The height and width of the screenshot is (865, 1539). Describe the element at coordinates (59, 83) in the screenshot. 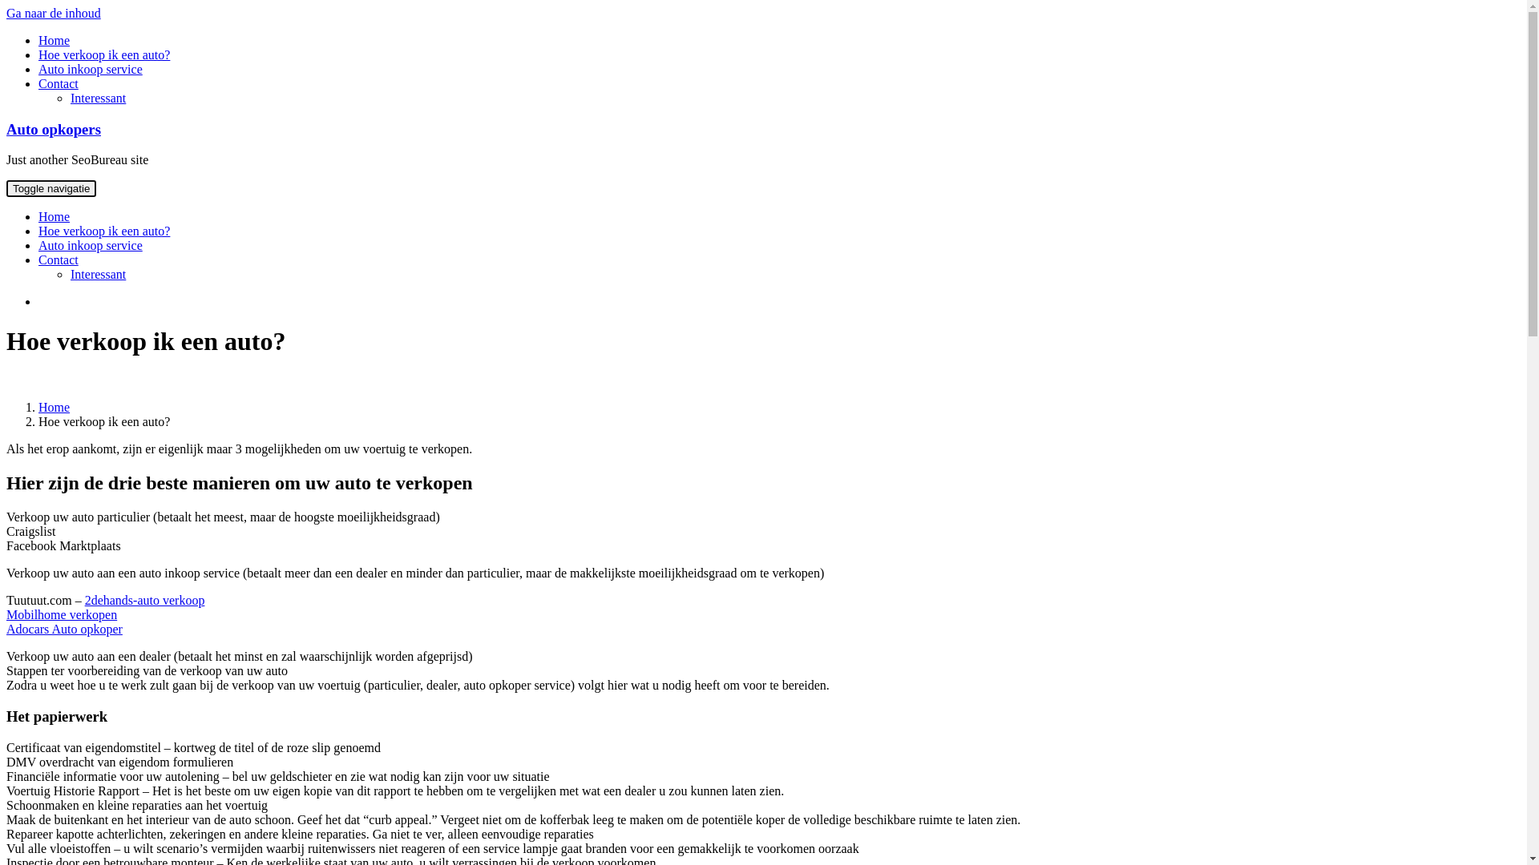

I see `Contact` at that location.